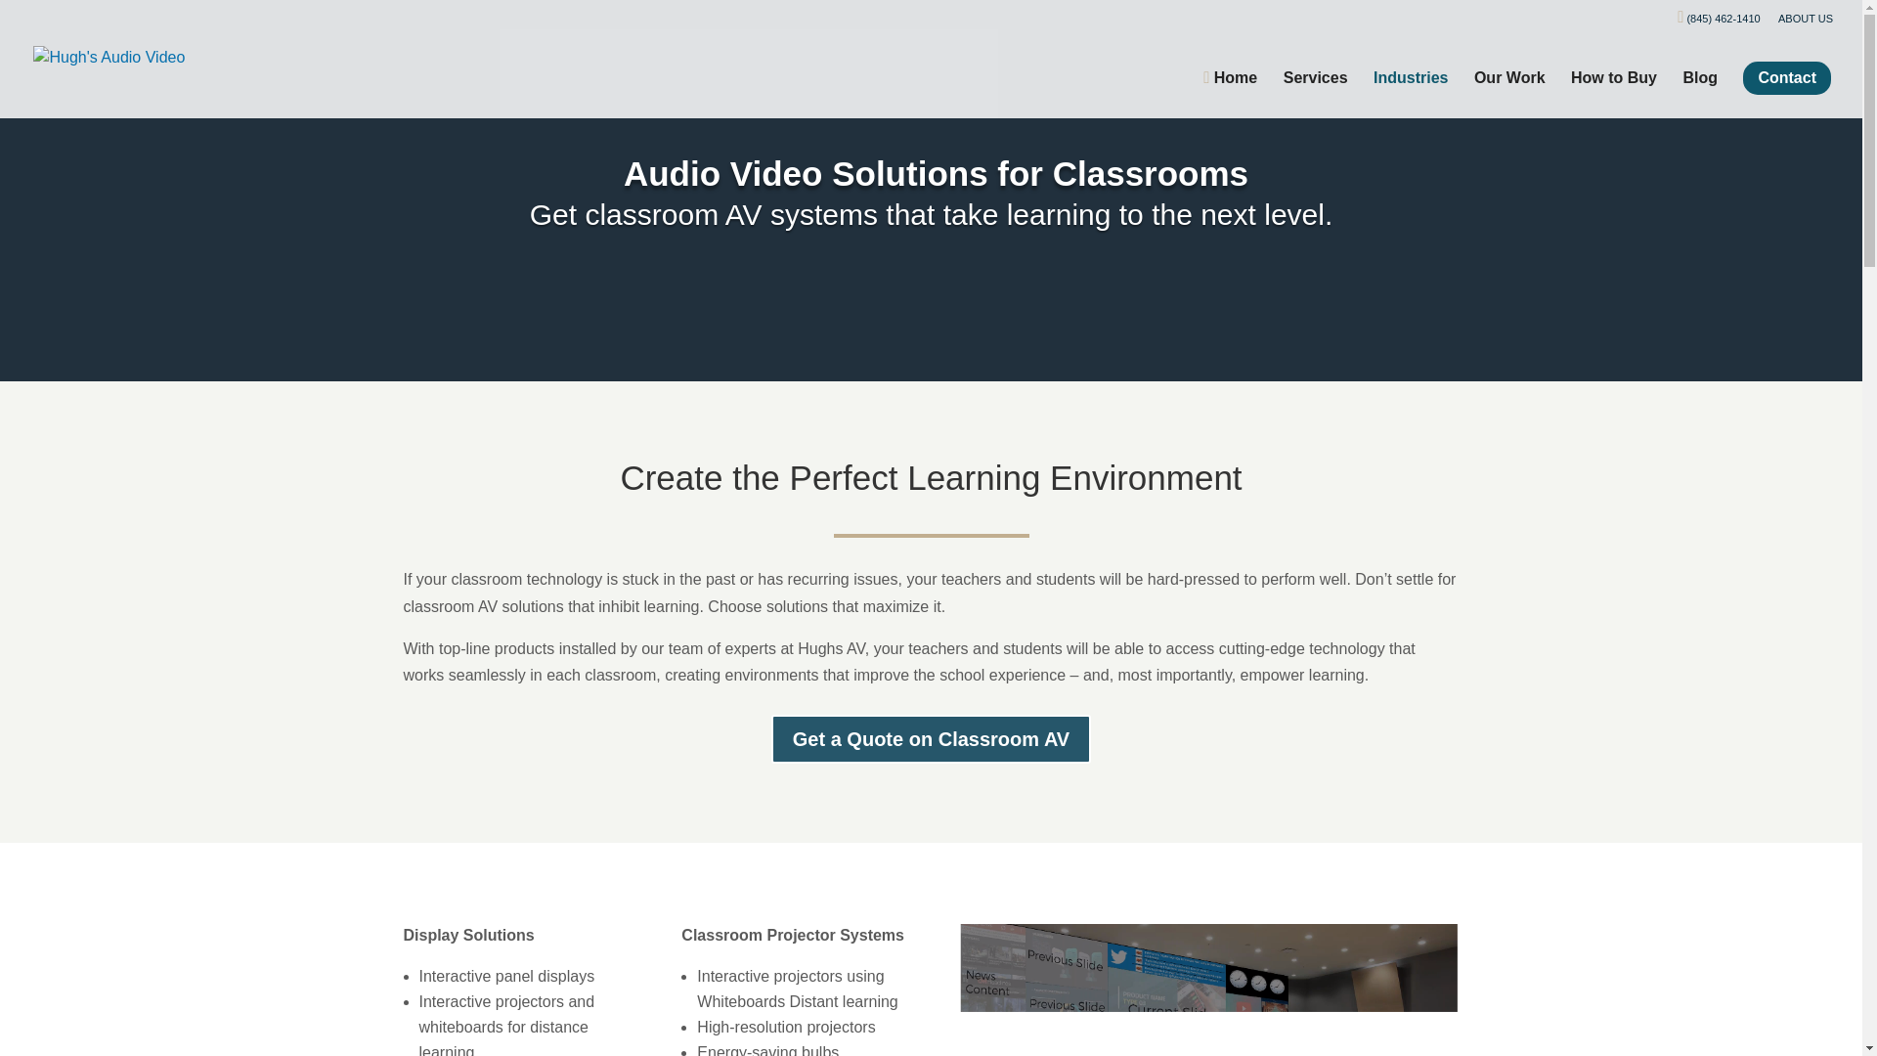 This screenshot has width=1877, height=1056. Describe the element at coordinates (1805, 22) in the screenshot. I see `ABOUT US` at that location.